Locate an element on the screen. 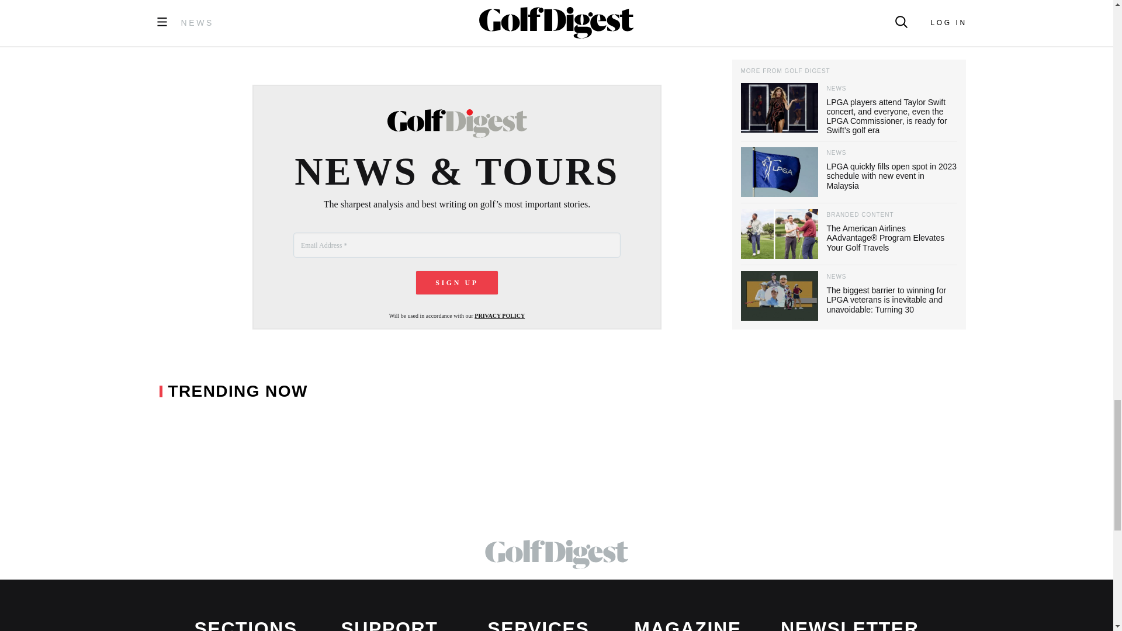 Image resolution: width=1122 pixels, height=631 pixels. Share on Twitter is located at coordinates (365, 16).